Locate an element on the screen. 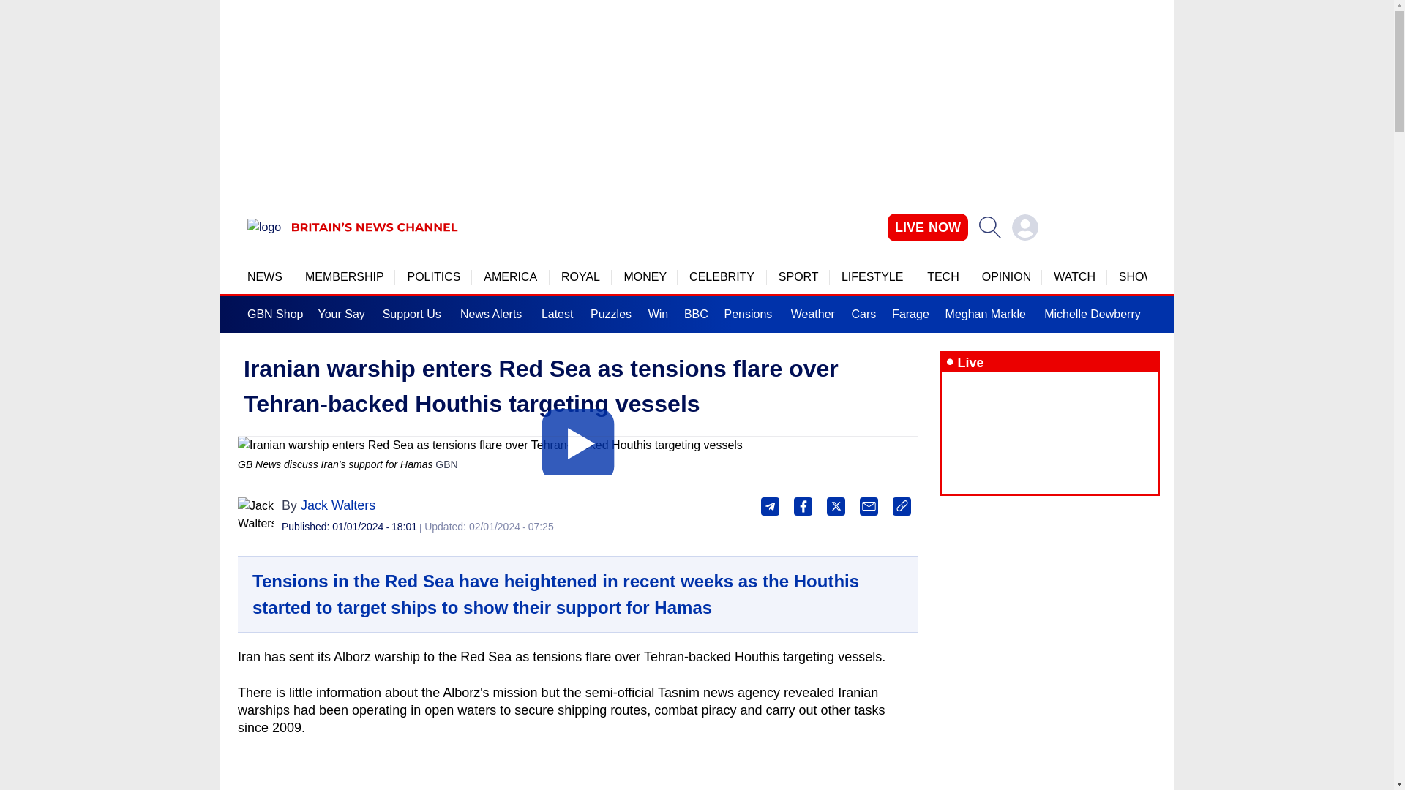  NEWS is located at coordinates (264, 276).